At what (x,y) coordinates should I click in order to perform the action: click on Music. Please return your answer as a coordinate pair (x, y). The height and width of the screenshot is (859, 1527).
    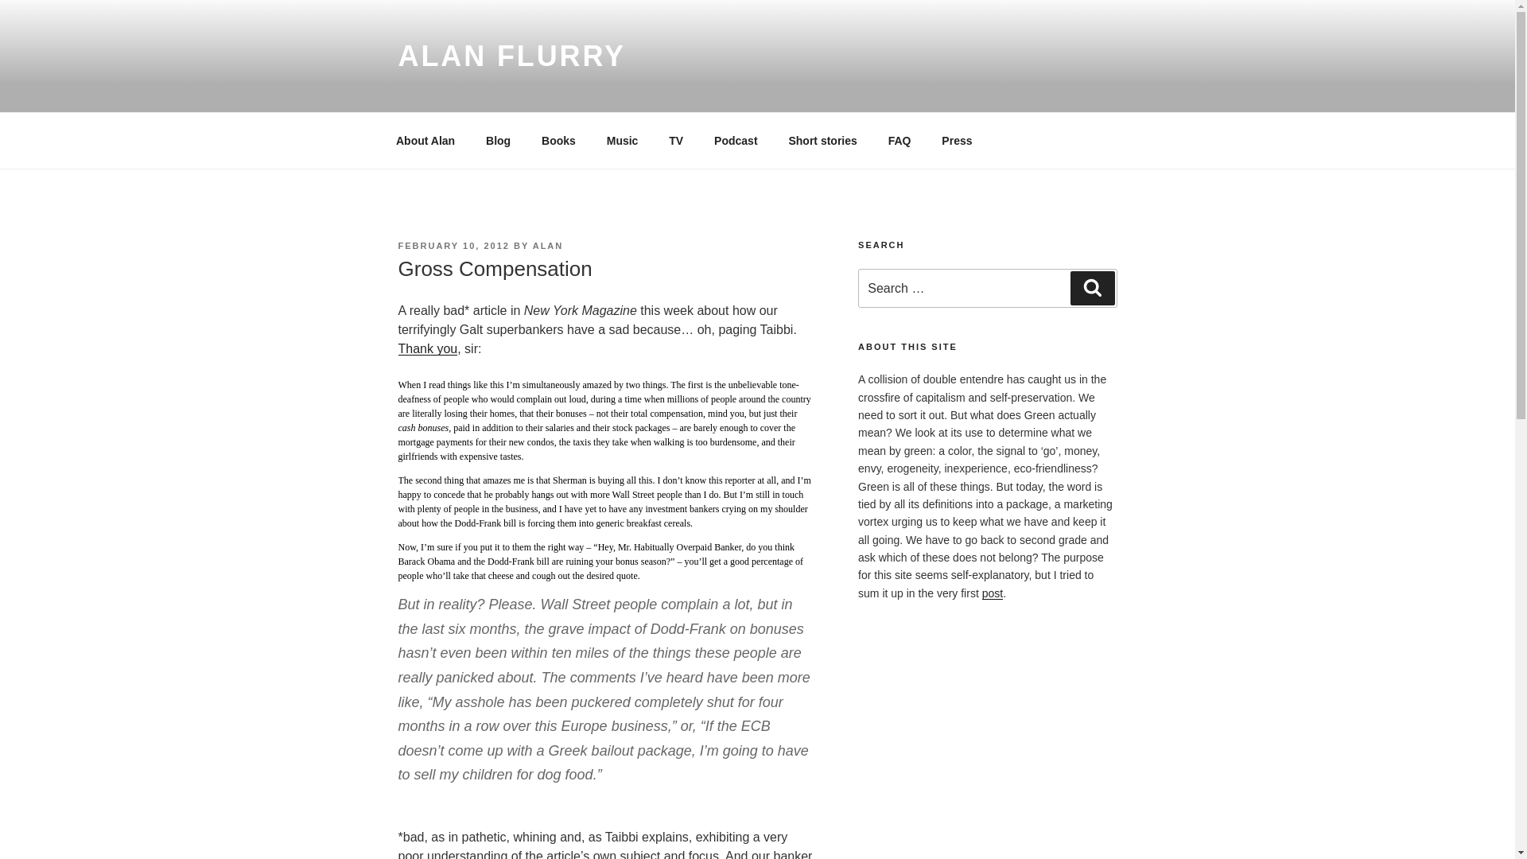
    Looking at the image, I should click on (622, 140).